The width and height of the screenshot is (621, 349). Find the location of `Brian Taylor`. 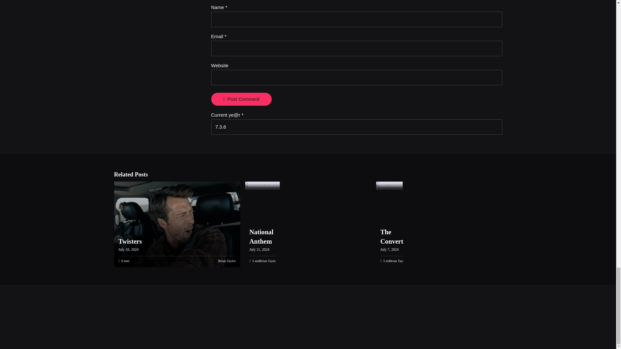

Brian Taylor is located at coordinates (398, 261).